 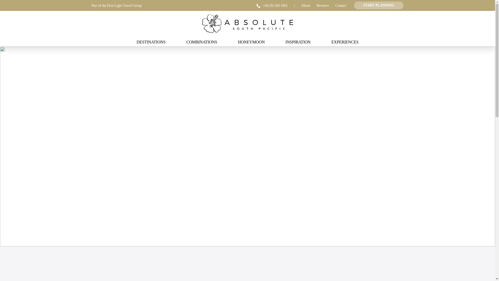 What do you see at coordinates (251, 42) in the screenshot?
I see `HONEYMOON` at bounding box center [251, 42].